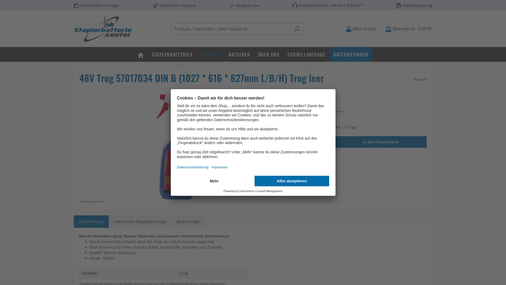  What do you see at coordinates (420, 79) in the screenshot?
I see `Banner` at bounding box center [420, 79].